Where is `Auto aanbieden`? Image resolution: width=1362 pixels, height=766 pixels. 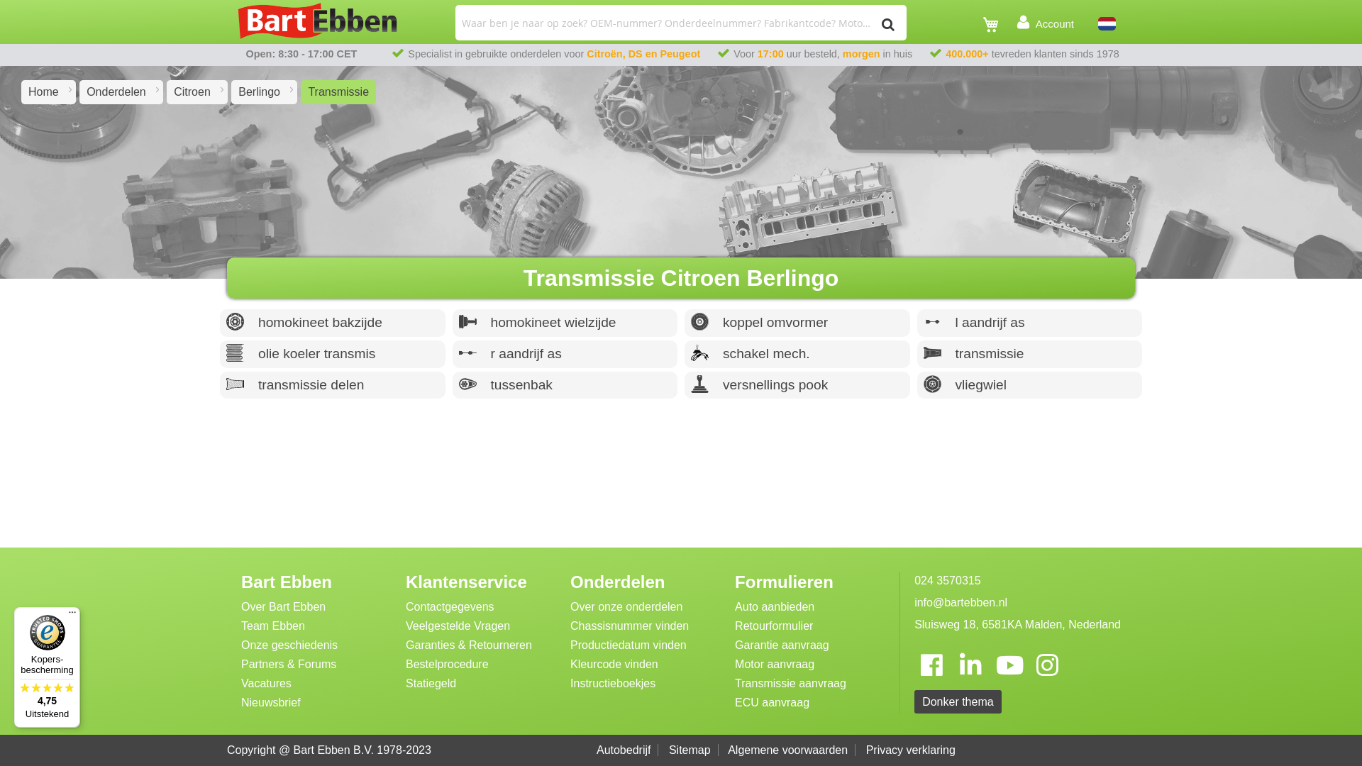
Auto aanbieden is located at coordinates (775, 607).